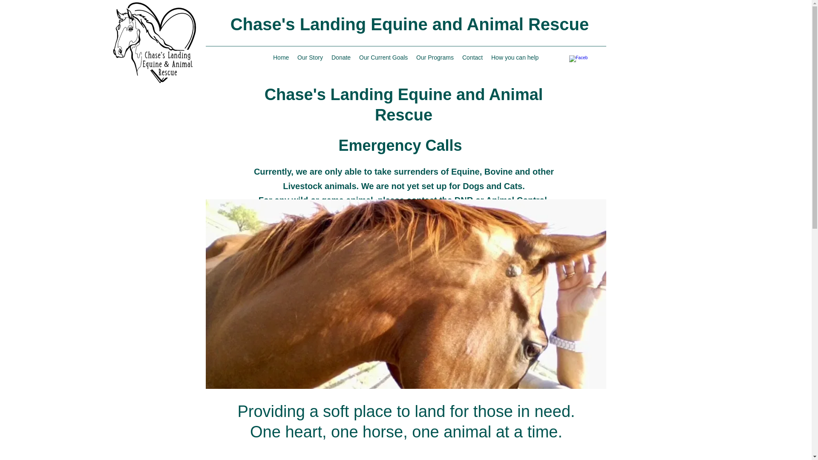 The height and width of the screenshot is (460, 818). Describe the element at coordinates (281, 57) in the screenshot. I see `Home` at that location.